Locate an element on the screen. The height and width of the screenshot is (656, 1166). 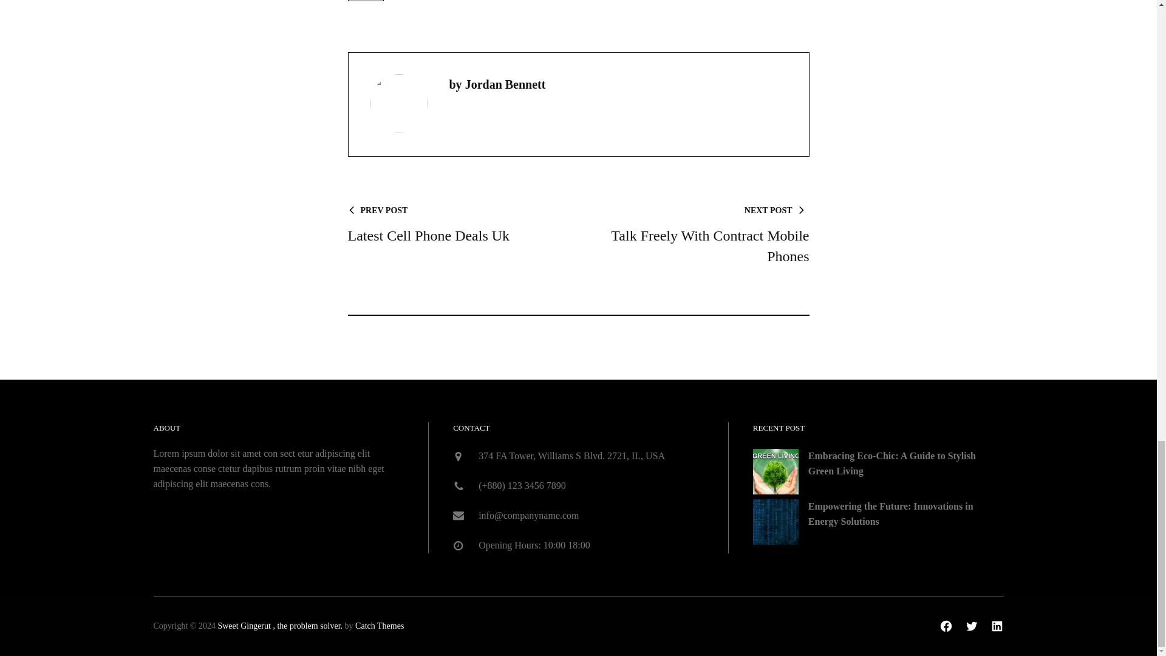
Sweet Gingerut , the problem solver. is located at coordinates (279, 626).